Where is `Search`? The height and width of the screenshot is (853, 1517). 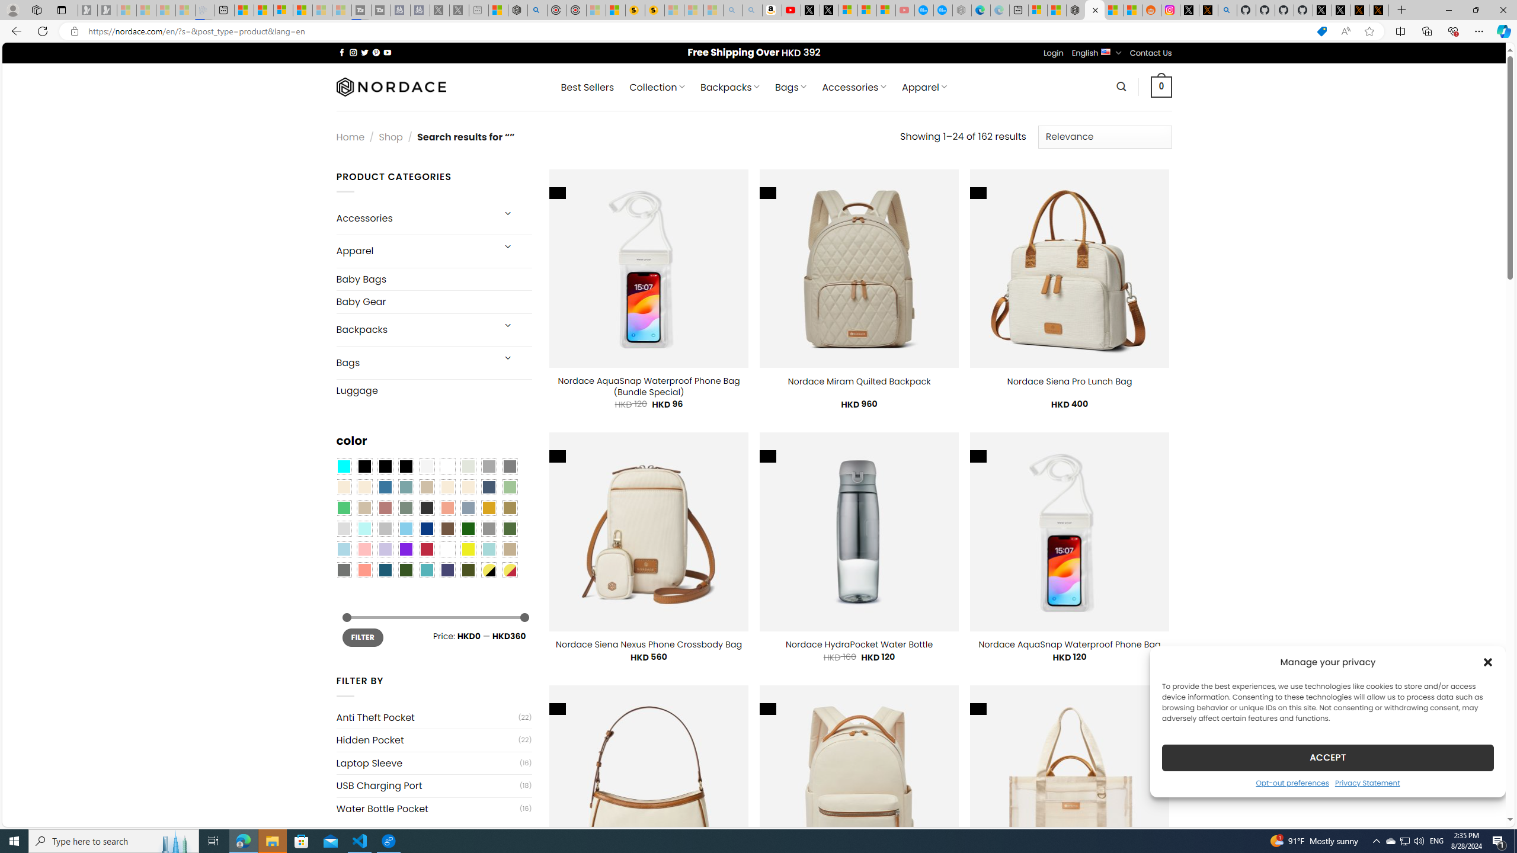
Search is located at coordinates (1122, 86).